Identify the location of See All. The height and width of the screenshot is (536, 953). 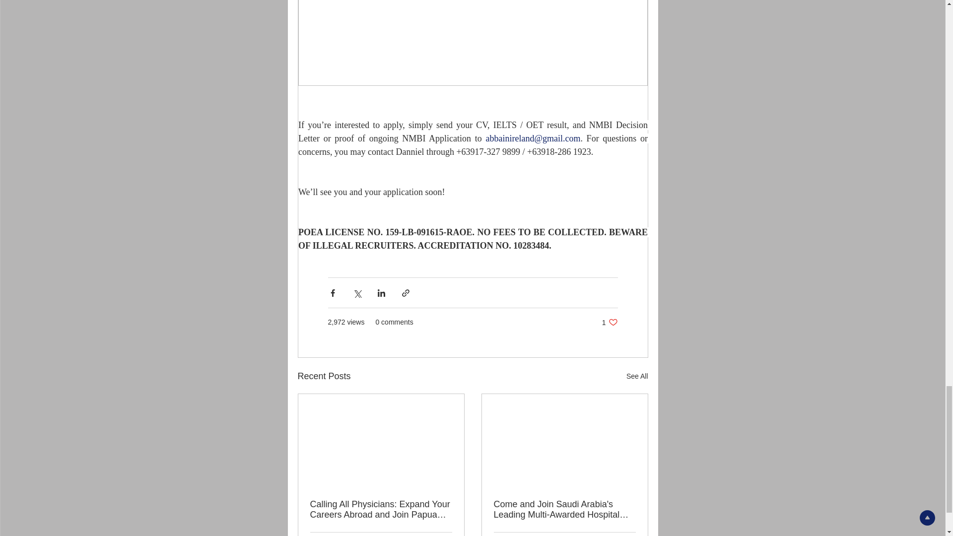
(610, 322).